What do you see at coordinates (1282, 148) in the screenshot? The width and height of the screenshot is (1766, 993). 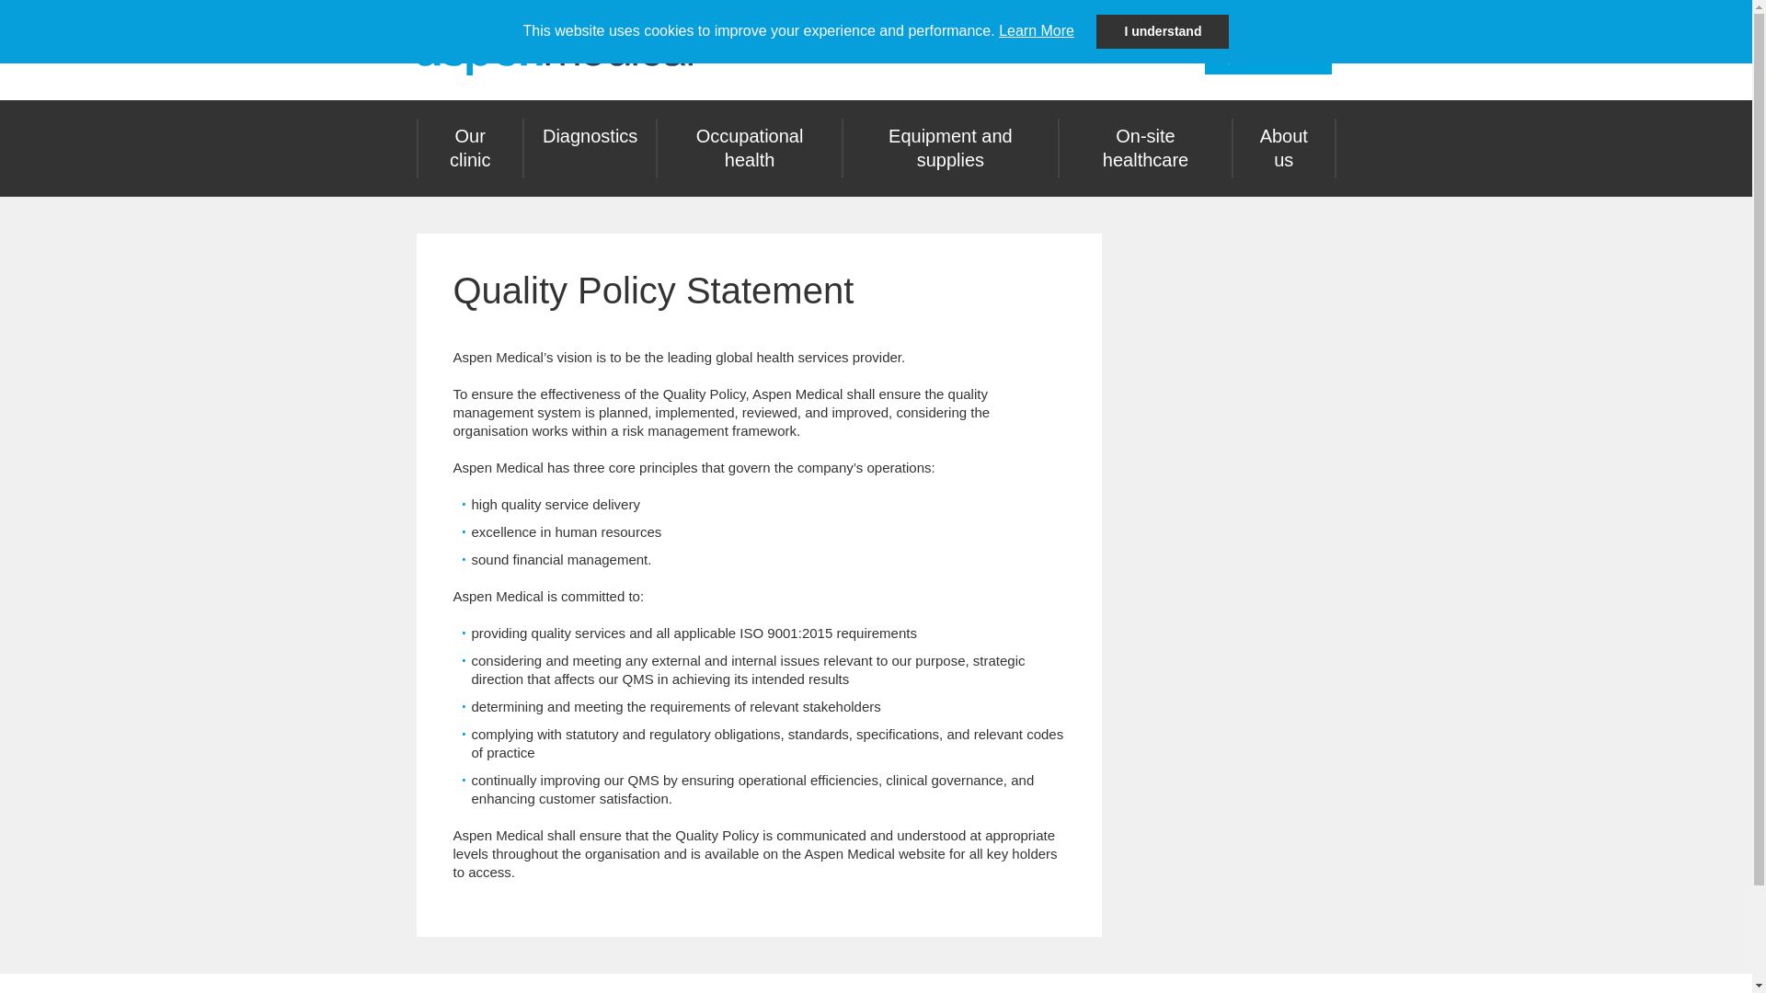 I see `About us` at bounding box center [1282, 148].